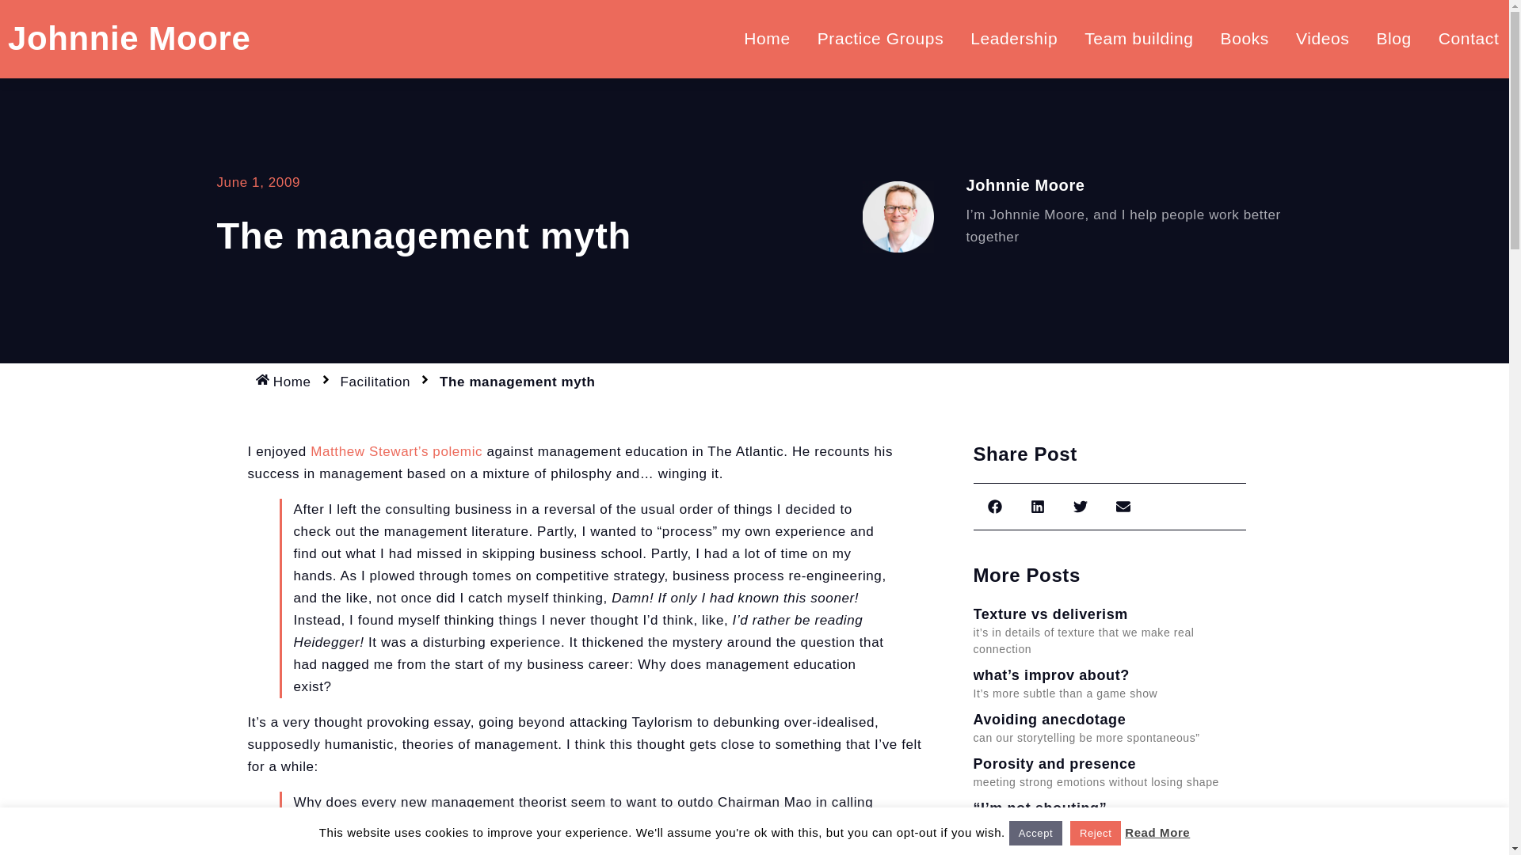  I want to click on June 1, 2009, so click(259, 183).